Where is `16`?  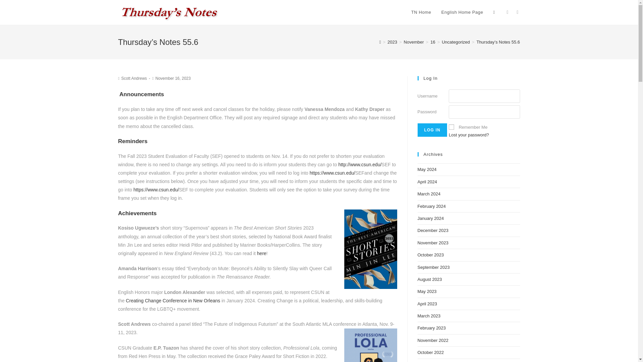
16 is located at coordinates (433, 42).